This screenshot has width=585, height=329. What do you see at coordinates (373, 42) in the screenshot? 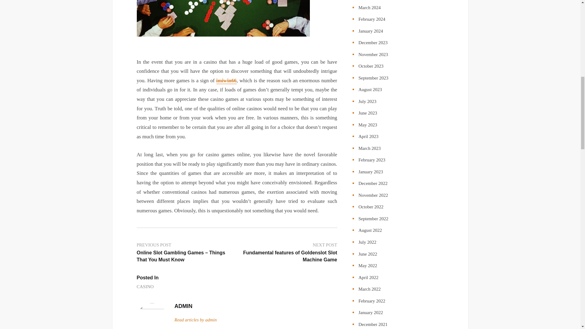
I see `December 2023` at bounding box center [373, 42].